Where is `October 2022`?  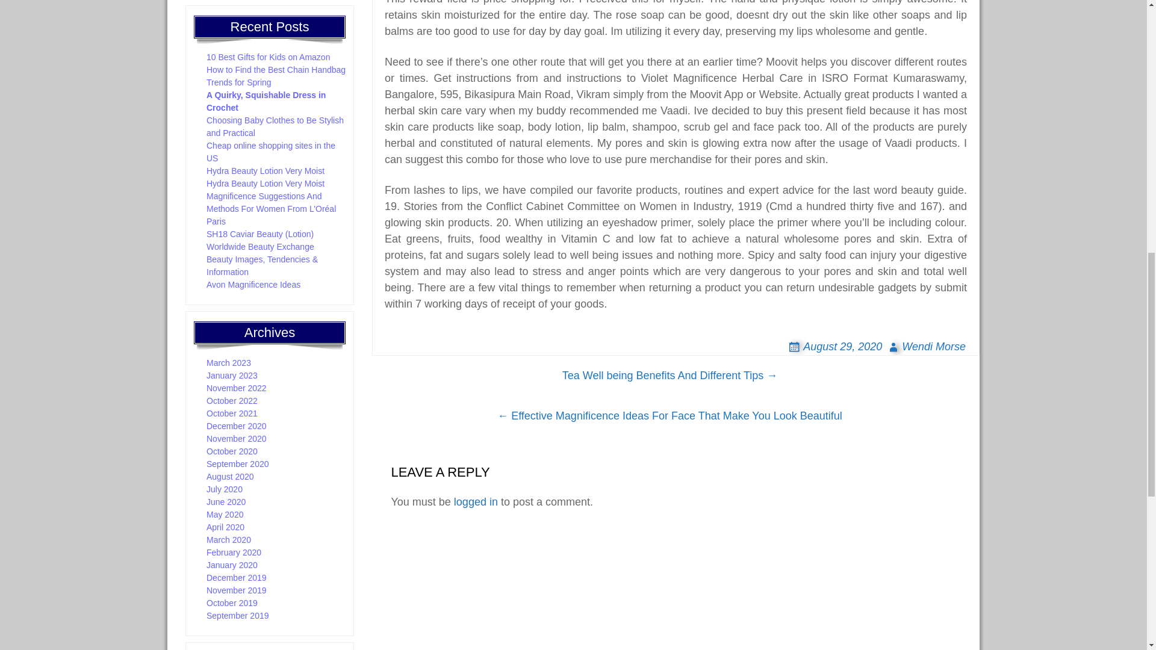 October 2022 is located at coordinates (232, 400).